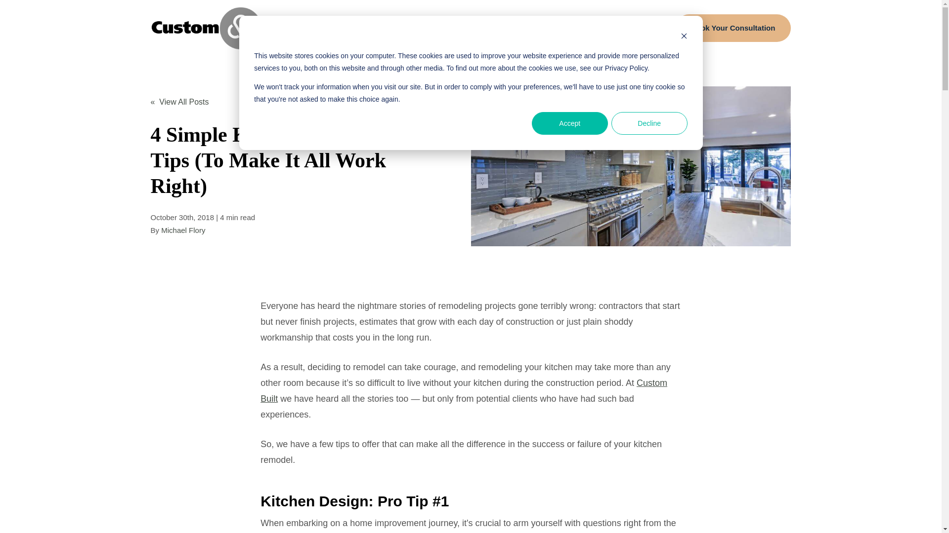  What do you see at coordinates (183, 230) in the screenshot?
I see `Michael Flory` at bounding box center [183, 230].